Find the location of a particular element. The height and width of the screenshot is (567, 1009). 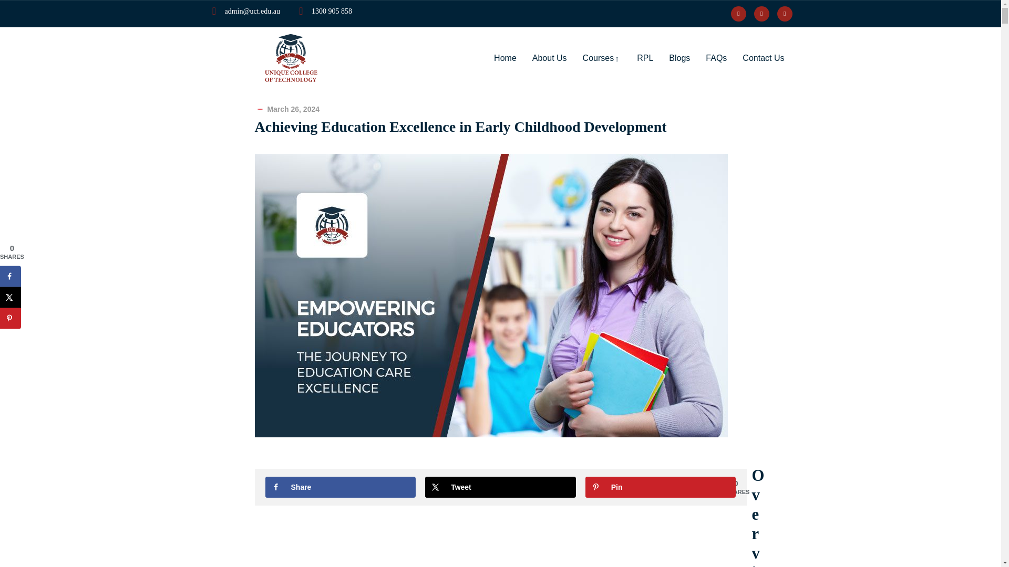

Home is located at coordinates (506, 58).